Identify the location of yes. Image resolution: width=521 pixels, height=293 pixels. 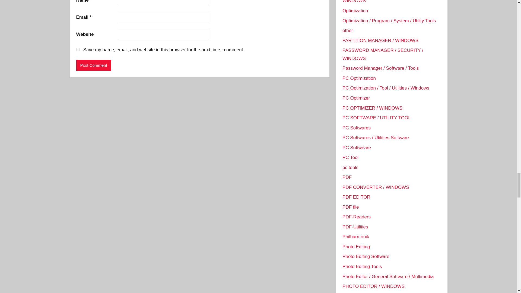
(78, 49).